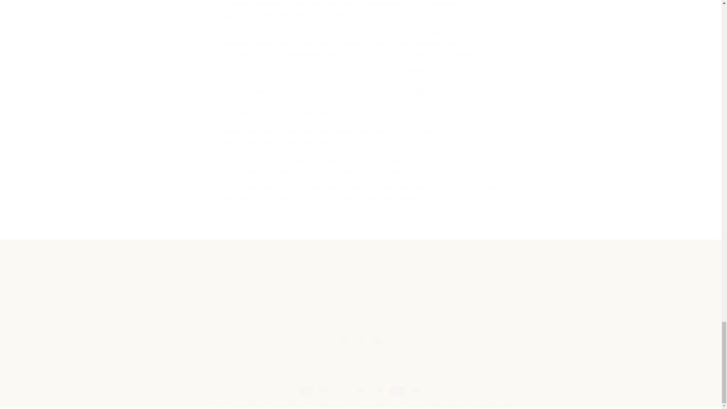  Describe the element at coordinates (360, 295) in the screenshot. I see `Shop` at that location.